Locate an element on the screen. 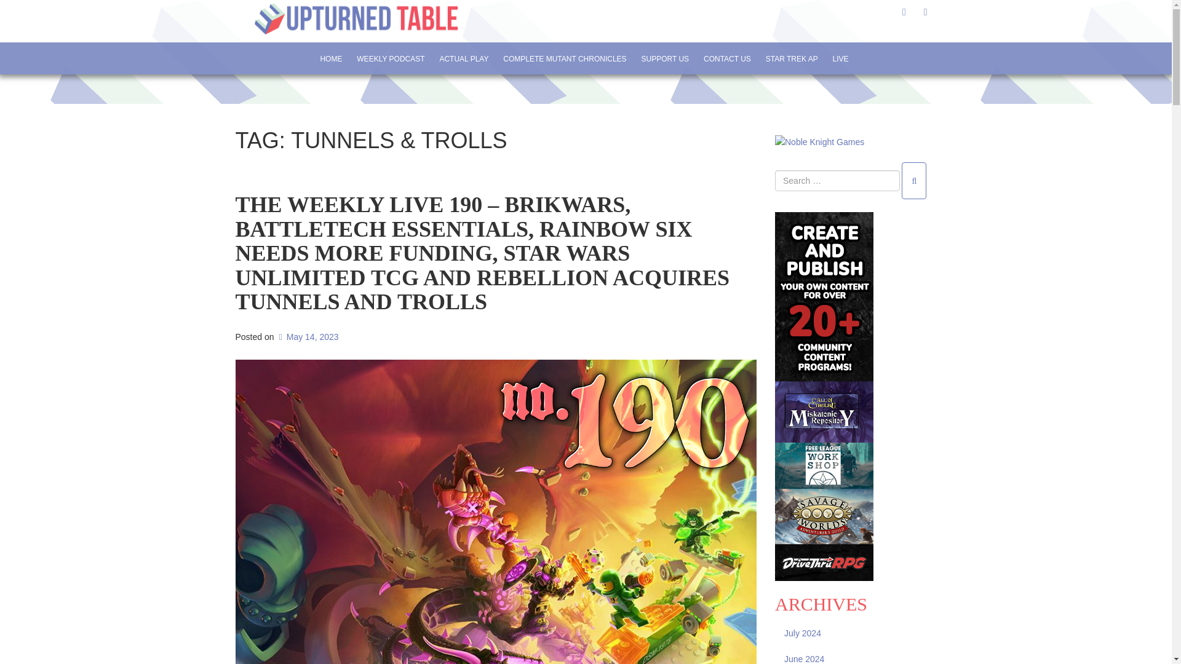 The image size is (1181, 664). INSTAGRAM is located at coordinates (925, 12).